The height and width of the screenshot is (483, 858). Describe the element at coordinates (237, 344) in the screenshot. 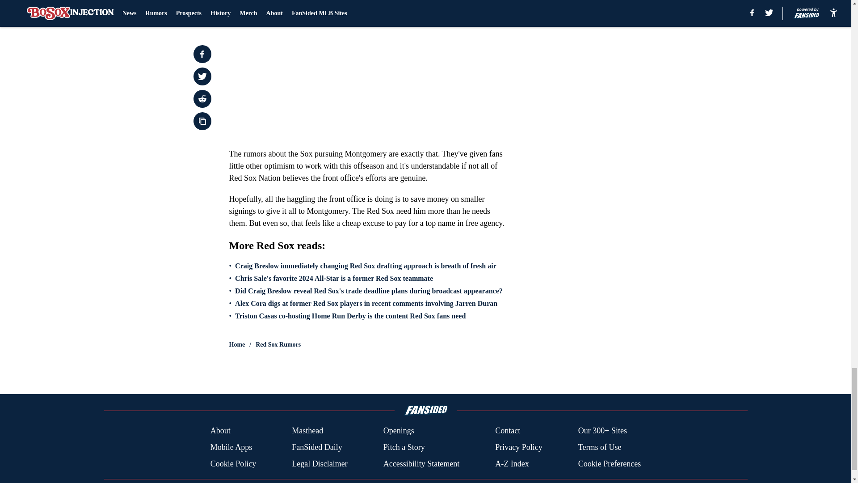

I see `Home` at that location.